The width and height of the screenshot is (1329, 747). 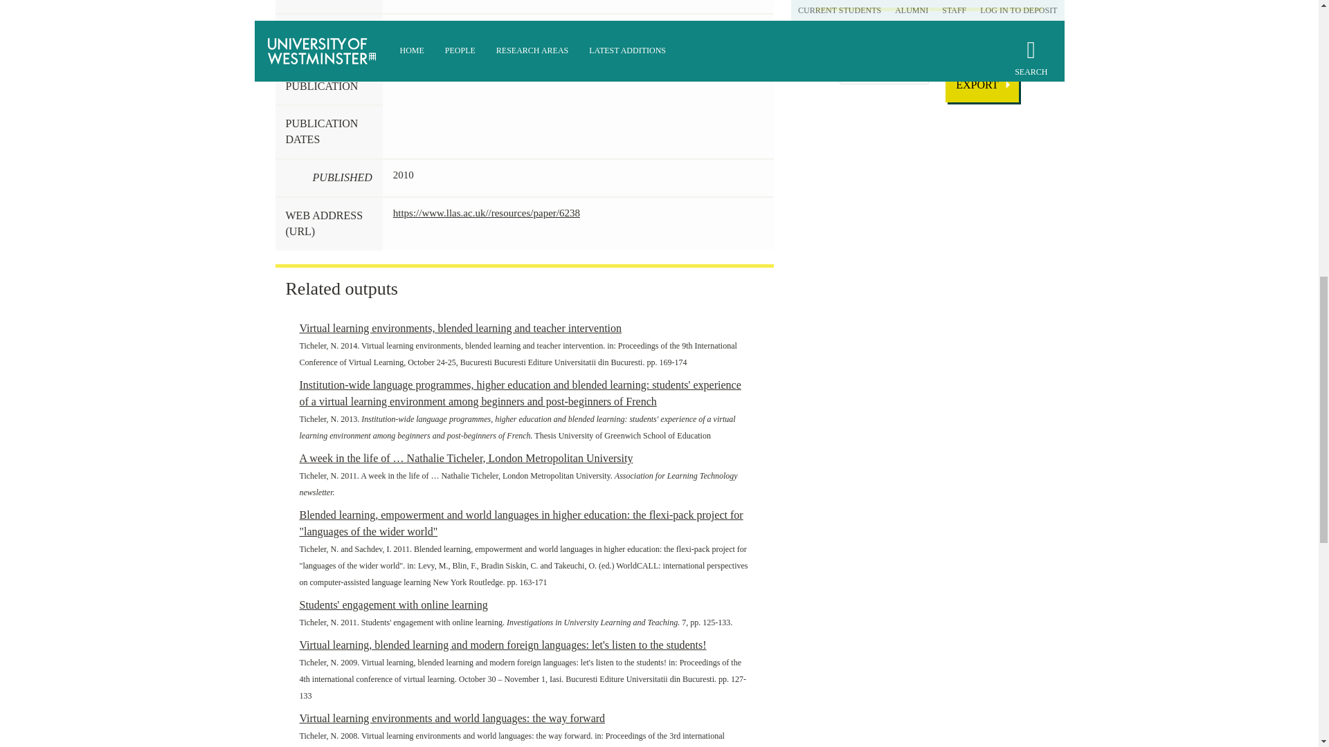 I want to click on EXPORT, so click(x=982, y=84).